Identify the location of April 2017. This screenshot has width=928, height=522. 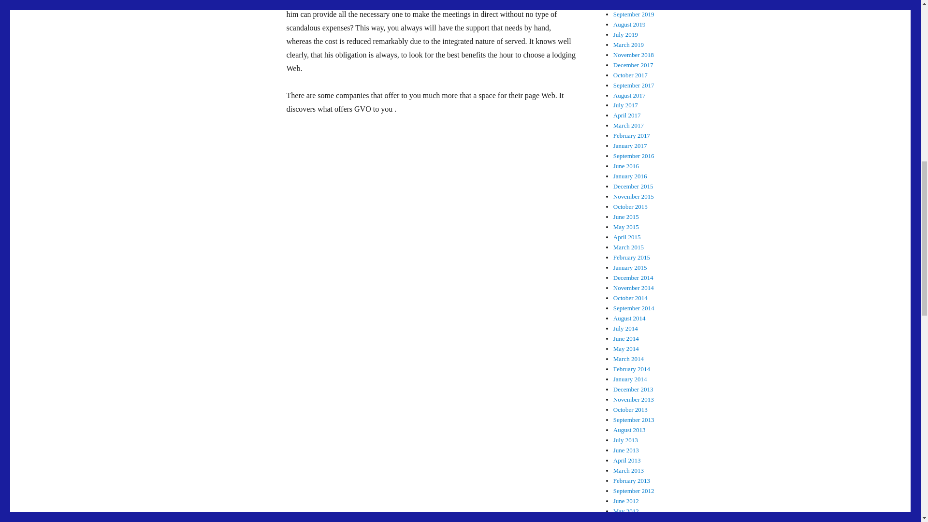
(627, 115).